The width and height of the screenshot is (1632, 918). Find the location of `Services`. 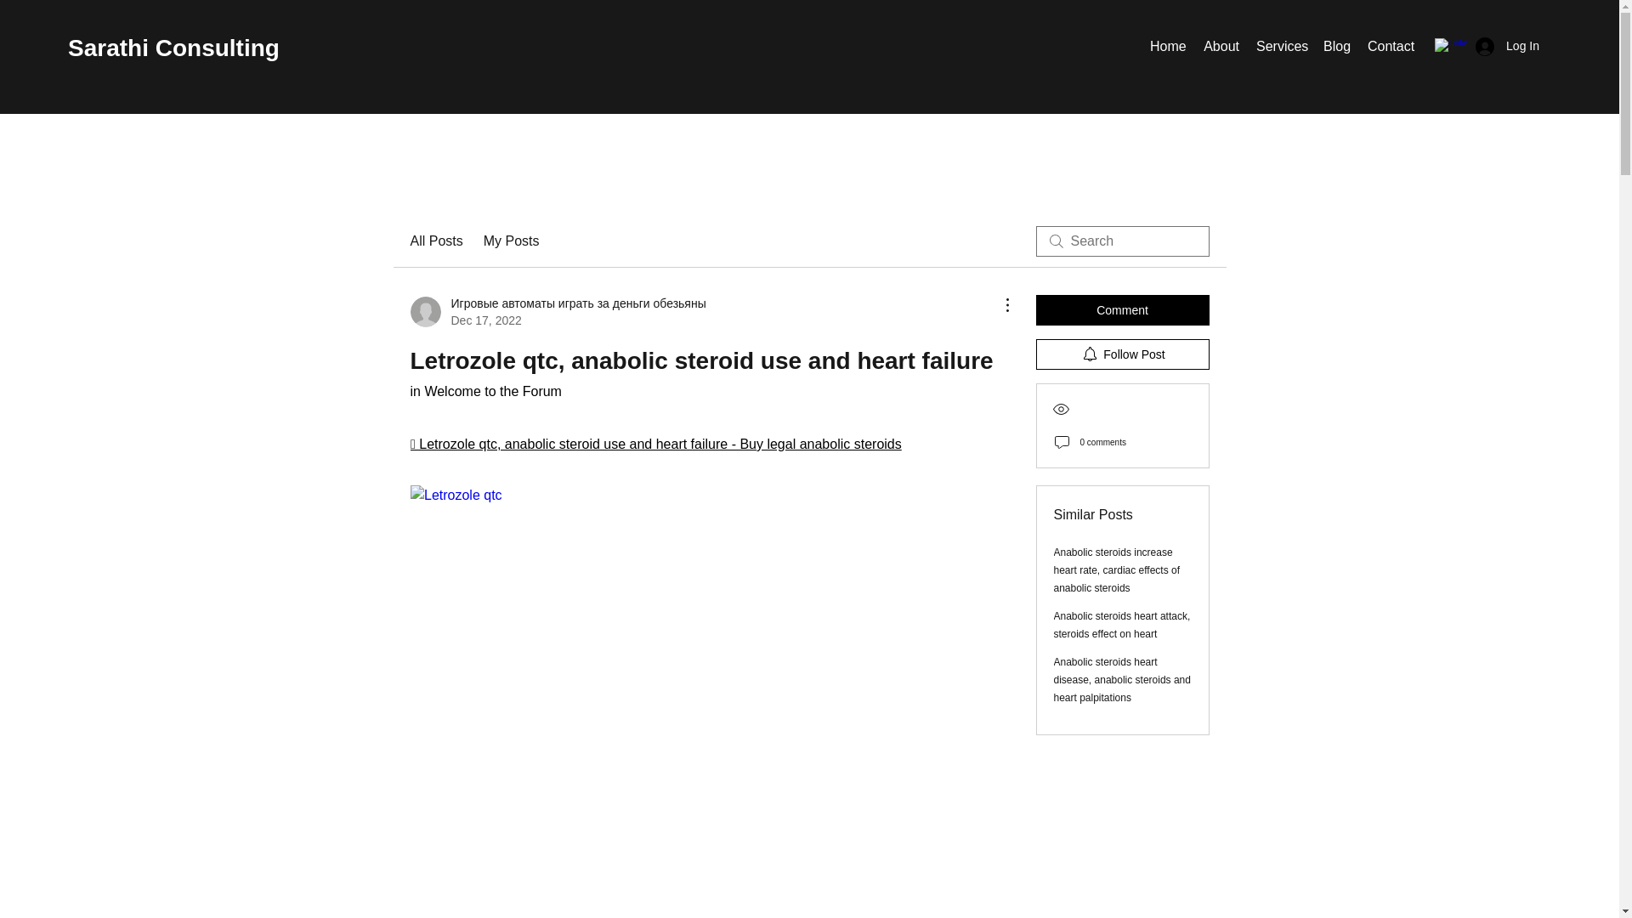

Services is located at coordinates (1282, 46).